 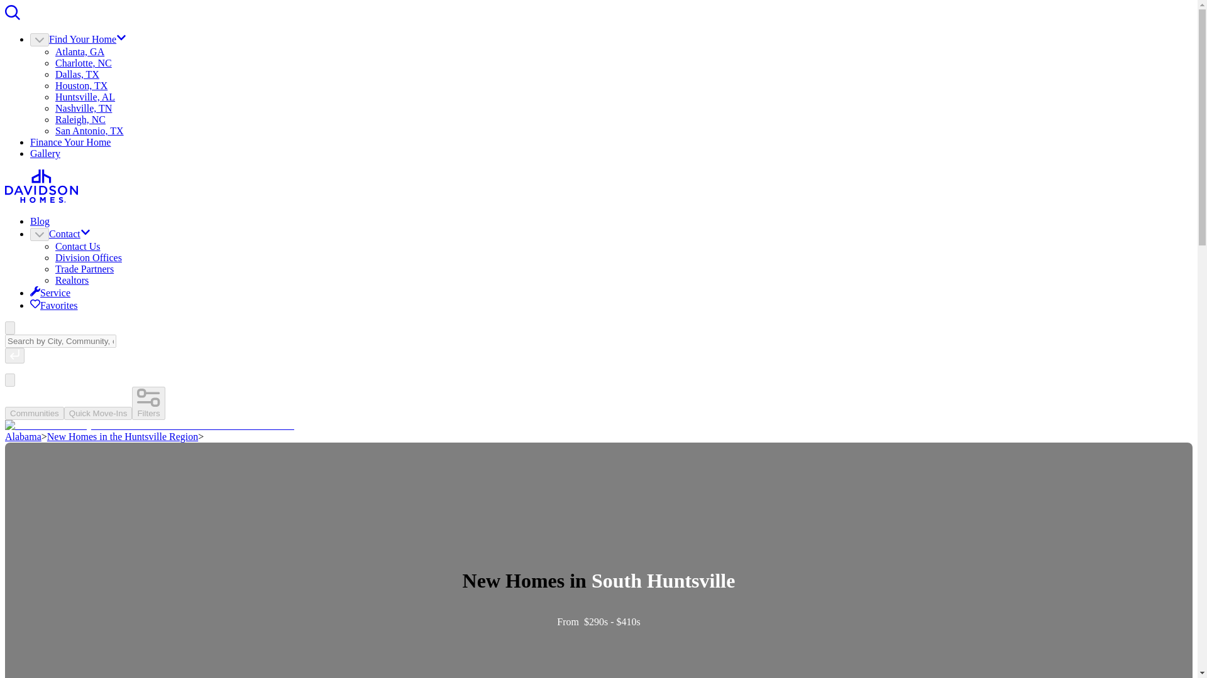 What do you see at coordinates (79, 51) in the screenshot?
I see `Atlanta, GA` at bounding box center [79, 51].